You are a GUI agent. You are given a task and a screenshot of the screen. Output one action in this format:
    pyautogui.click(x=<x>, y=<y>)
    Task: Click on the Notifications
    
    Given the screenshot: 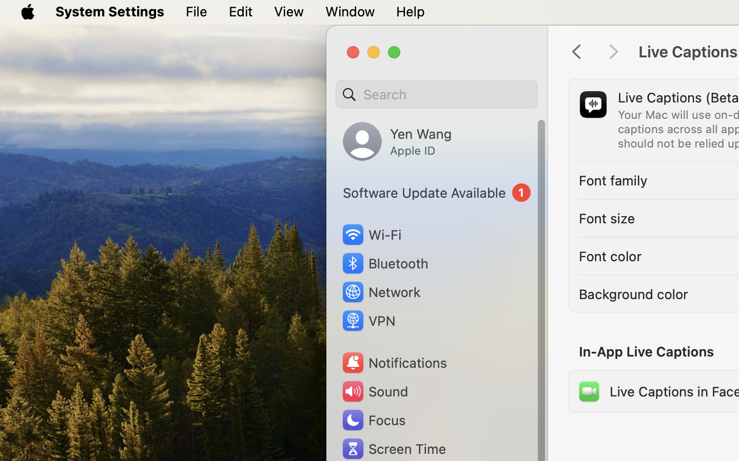 What is the action you would take?
    pyautogui.click(x=394, y=363)
    